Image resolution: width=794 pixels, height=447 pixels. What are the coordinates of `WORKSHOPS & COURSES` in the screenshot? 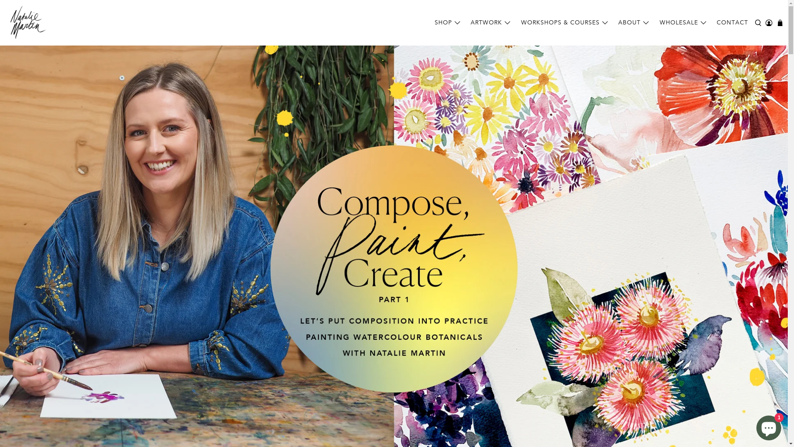 It's located at (565, 22).